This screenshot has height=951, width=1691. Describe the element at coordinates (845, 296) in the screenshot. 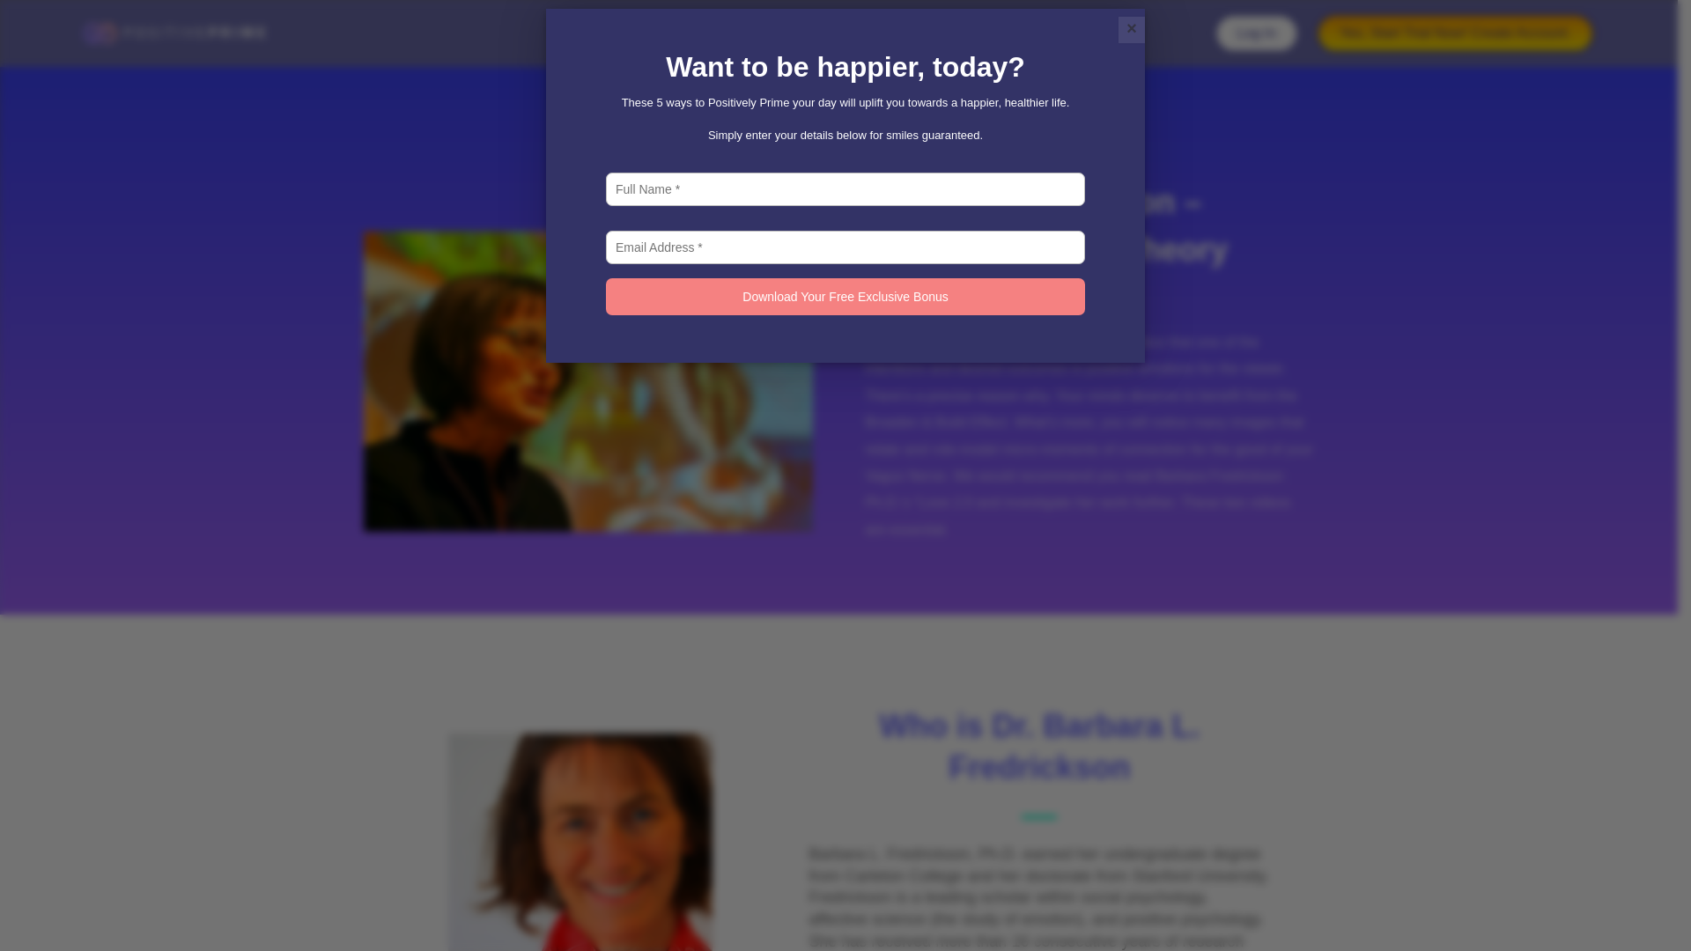

I see `Download Your Free Exclusive Bonus` at that location.